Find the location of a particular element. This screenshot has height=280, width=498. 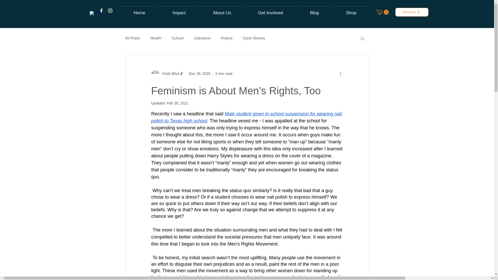

Home is located at coordinates (139, 10).